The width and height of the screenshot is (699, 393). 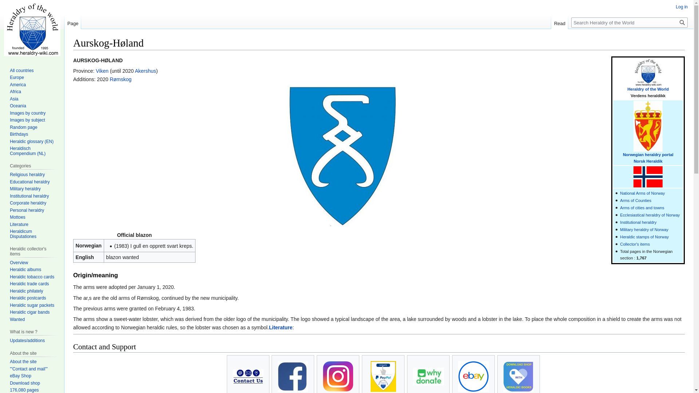 What do you see at coordinates (682, 22) in the screenshot?
I see `Search` at bounding box center [682, 22].